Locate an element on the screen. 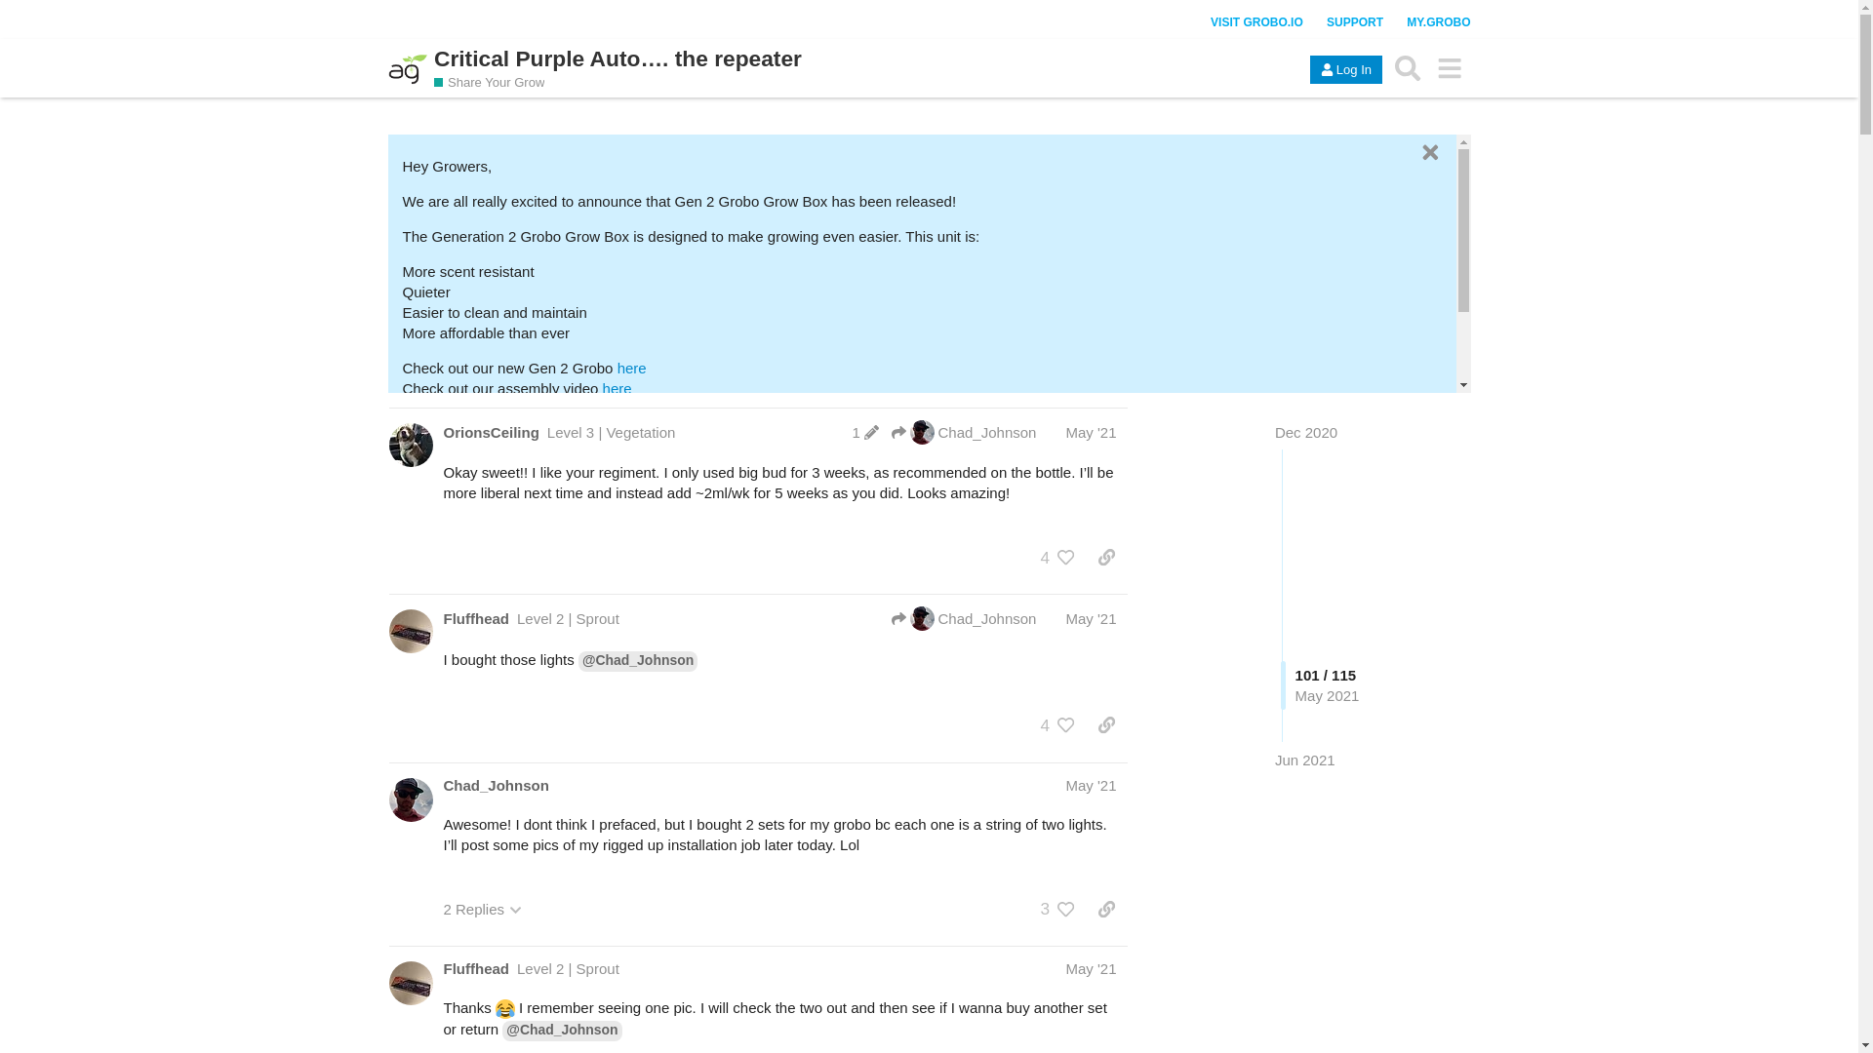 The width and height of the screenshot is (1873, 1053). Jun 2021 is located at coordinates (1305, 759).